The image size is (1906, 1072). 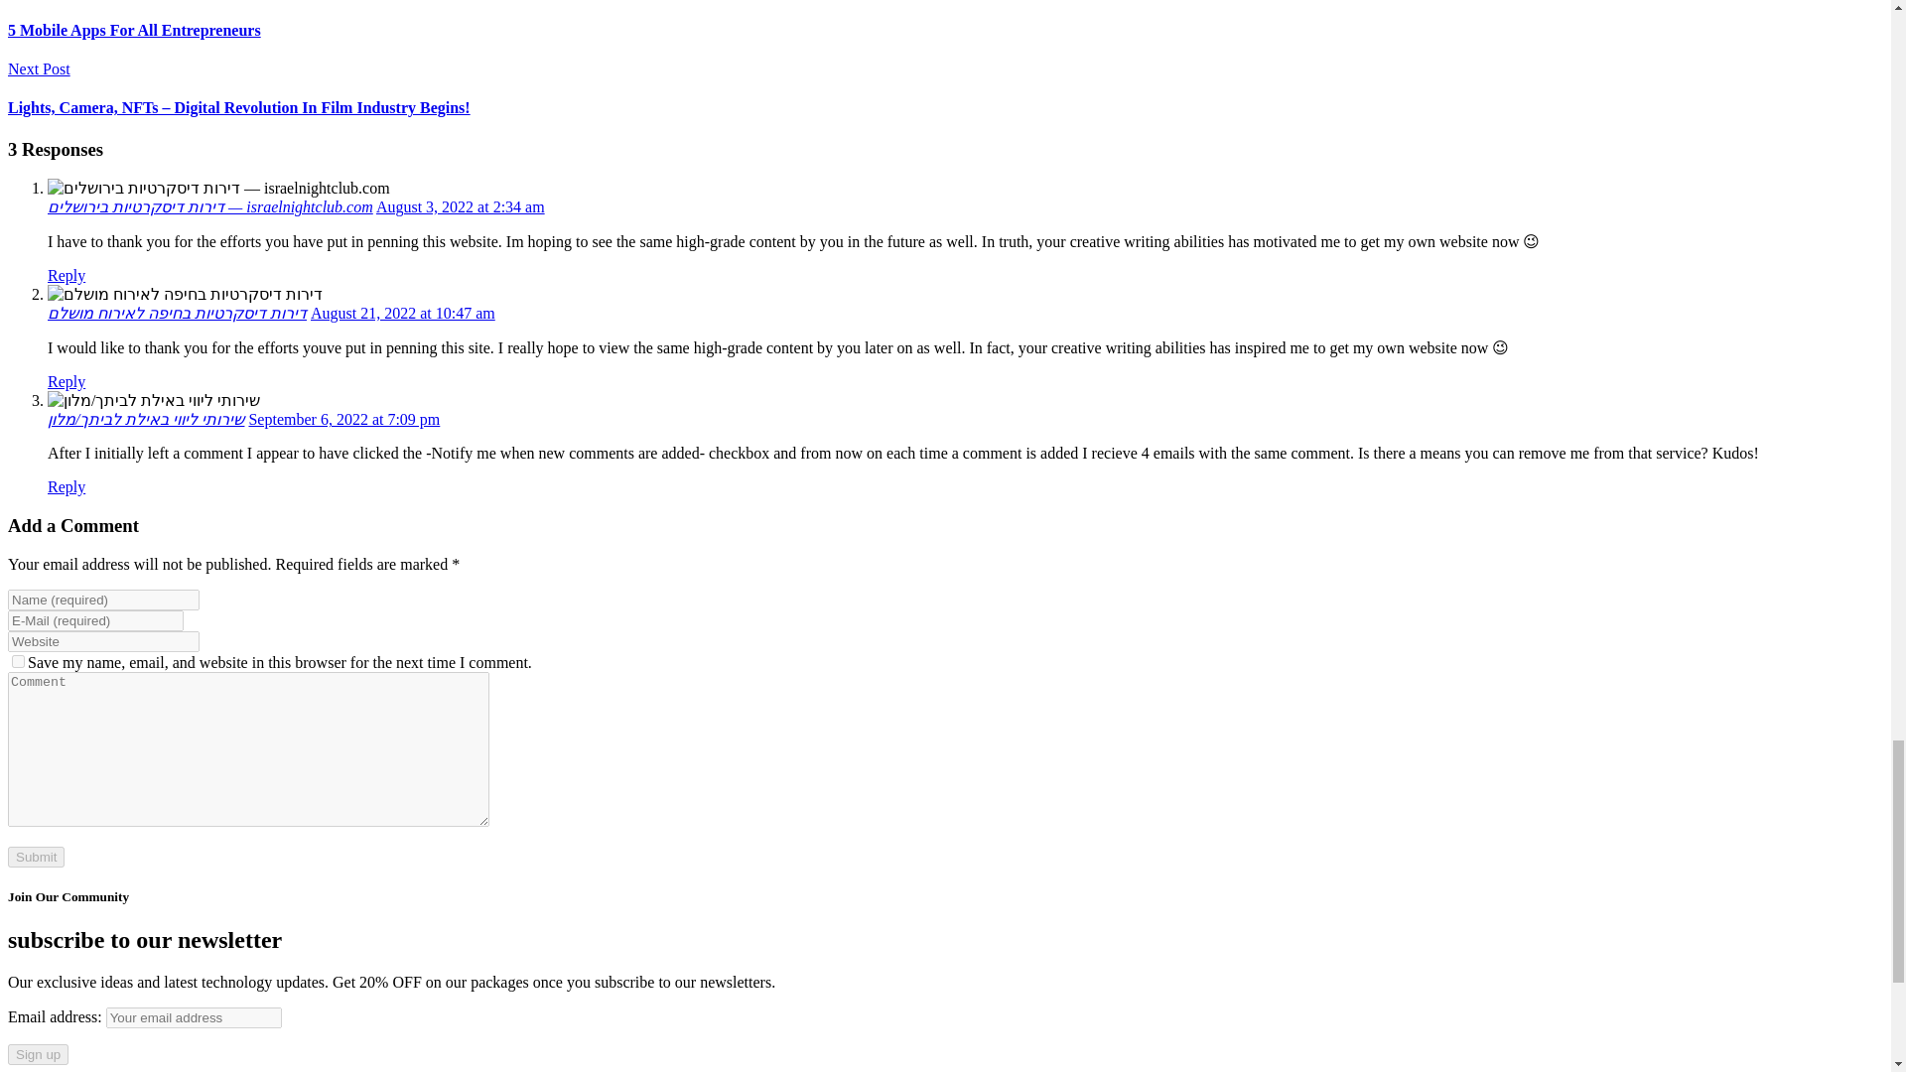 I want to click on Sign up, so click(x=38, y=1054).